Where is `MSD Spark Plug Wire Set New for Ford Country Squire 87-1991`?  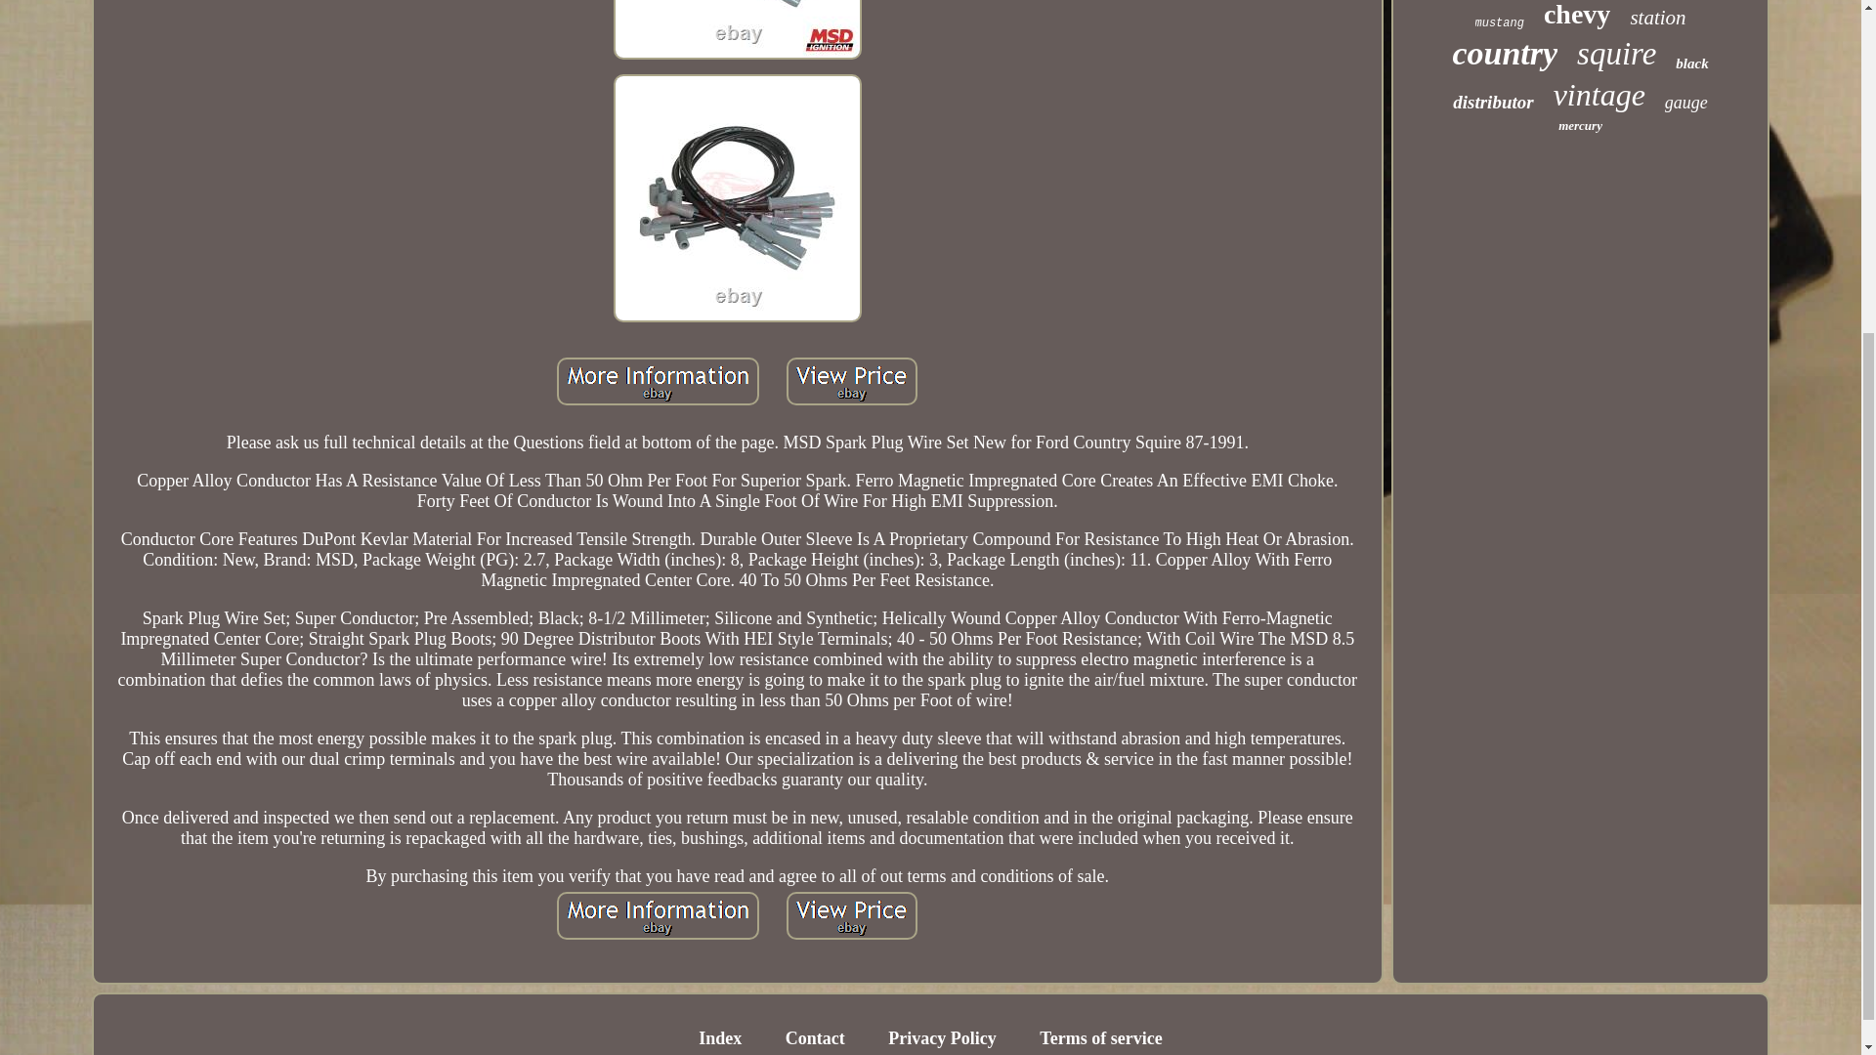 MSD Spark Plug Wire Set New for Ford Country Squire 87-1991 is located at coordinates (851, 381).